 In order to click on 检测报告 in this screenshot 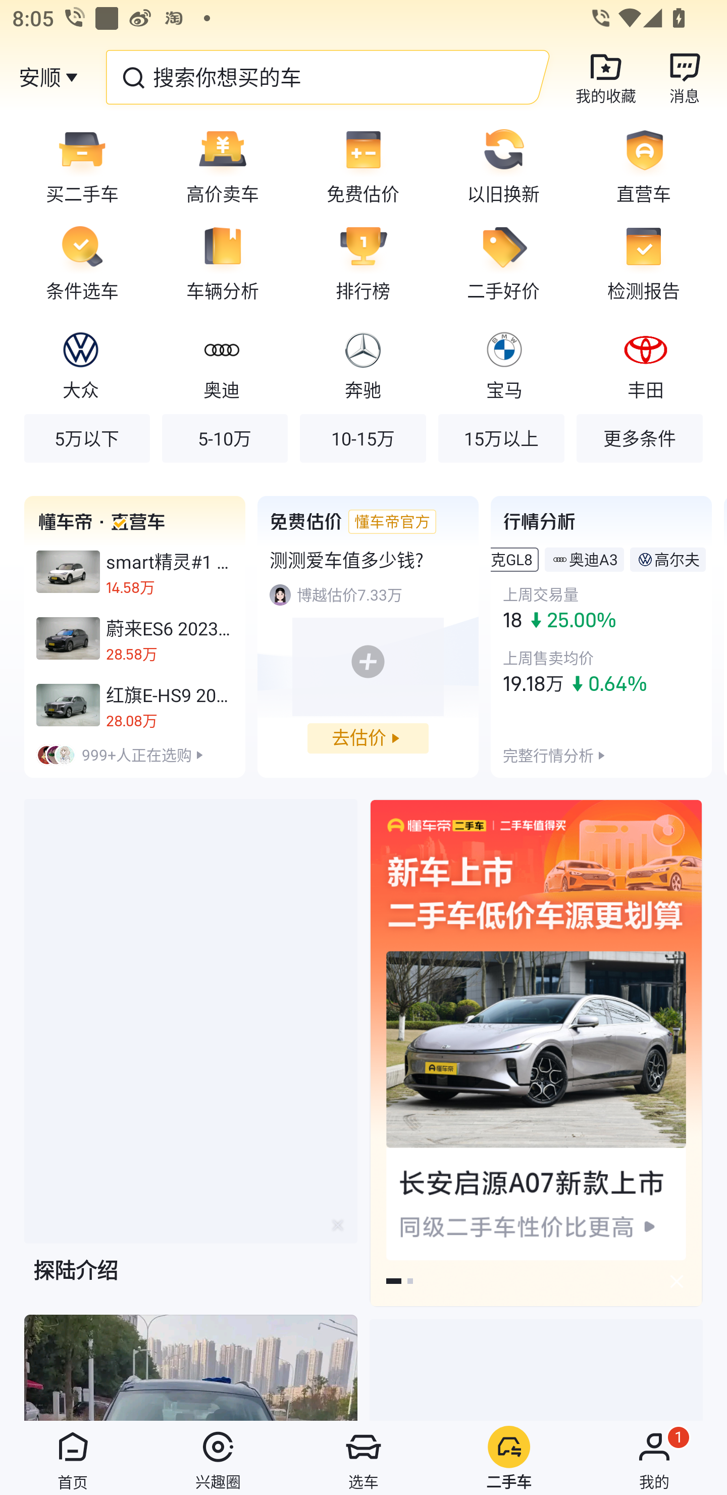, I will do `click(650, 262)`.